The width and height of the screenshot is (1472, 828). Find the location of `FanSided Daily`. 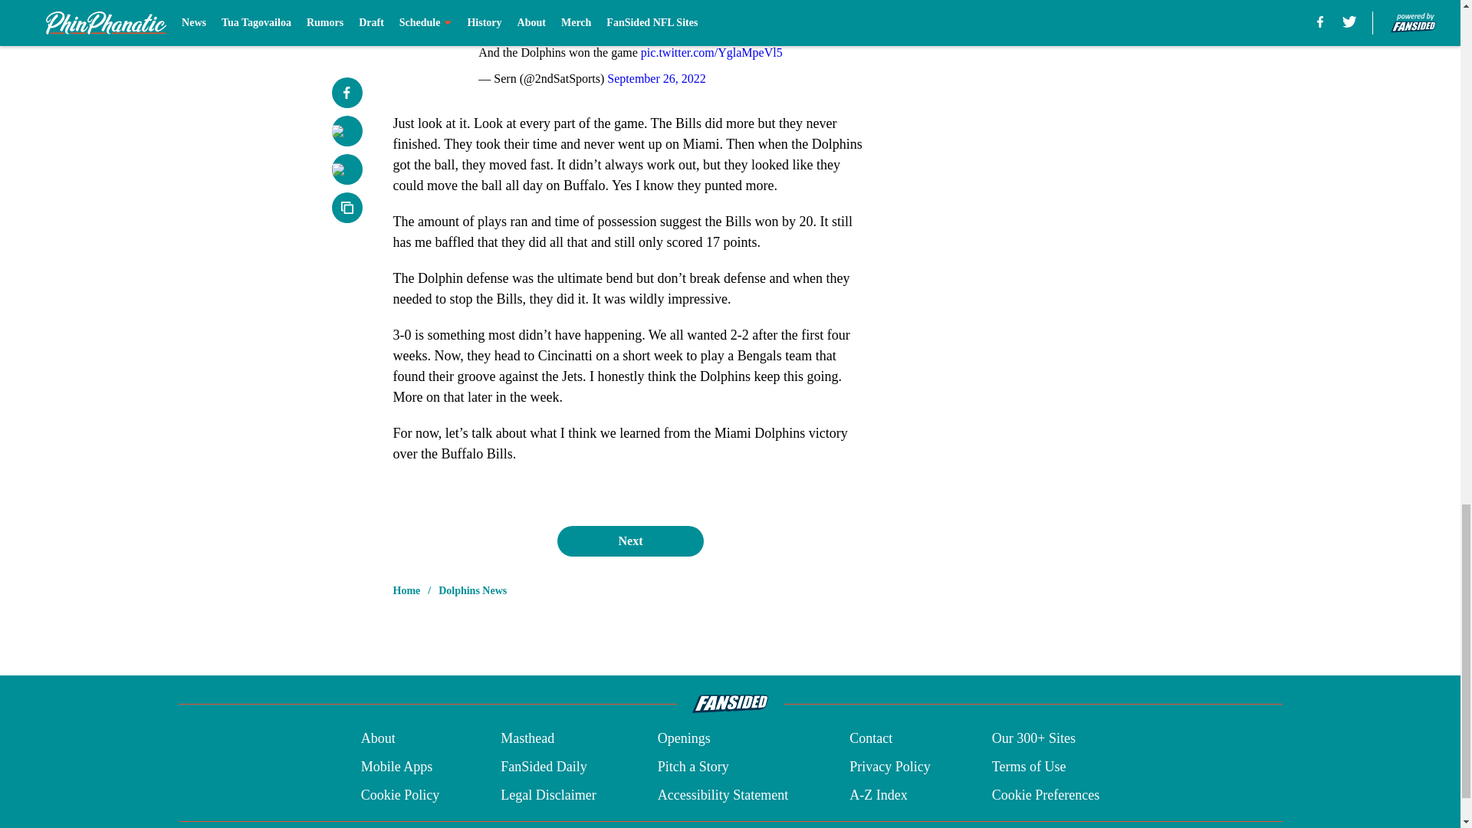

FanSided Daily is located at coordinates (544, 767).